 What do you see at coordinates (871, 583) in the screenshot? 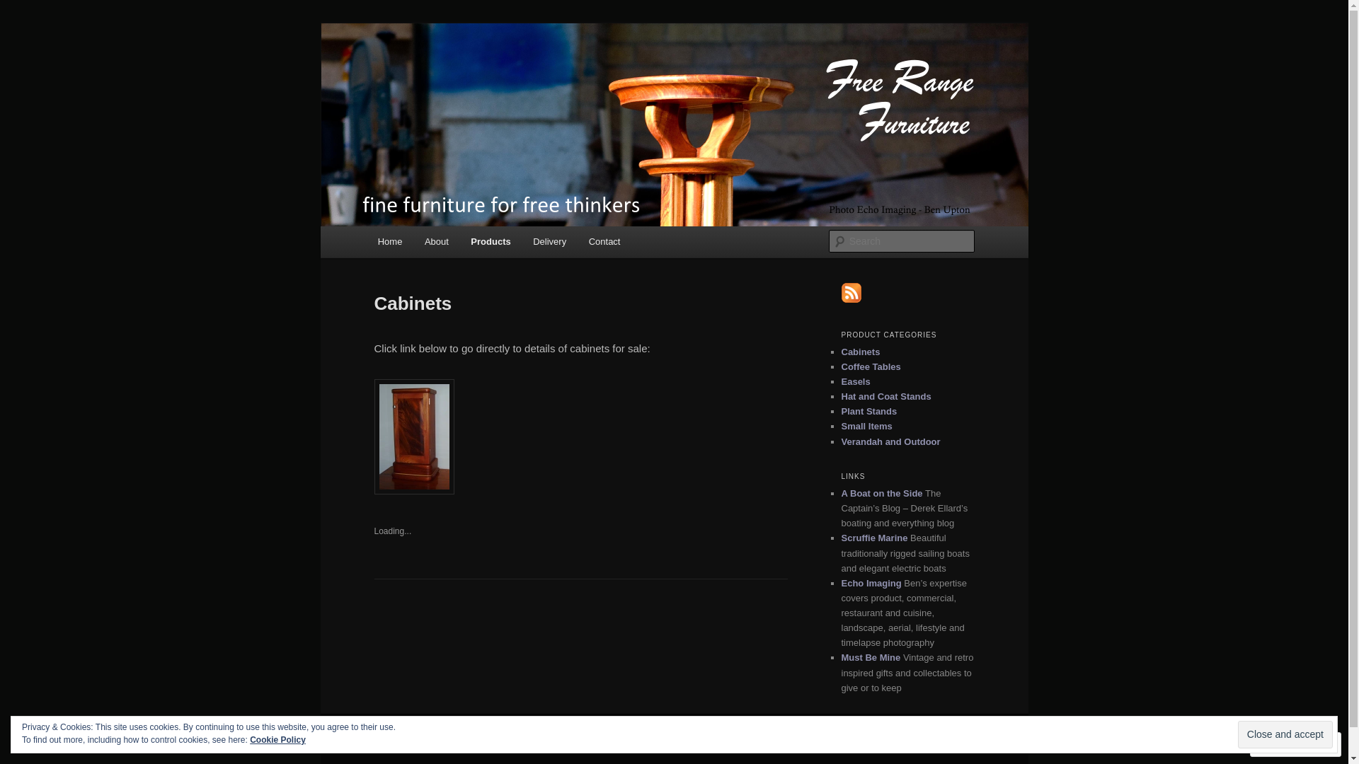
I see `Echo Imaging` at bounding box center [871, 583].